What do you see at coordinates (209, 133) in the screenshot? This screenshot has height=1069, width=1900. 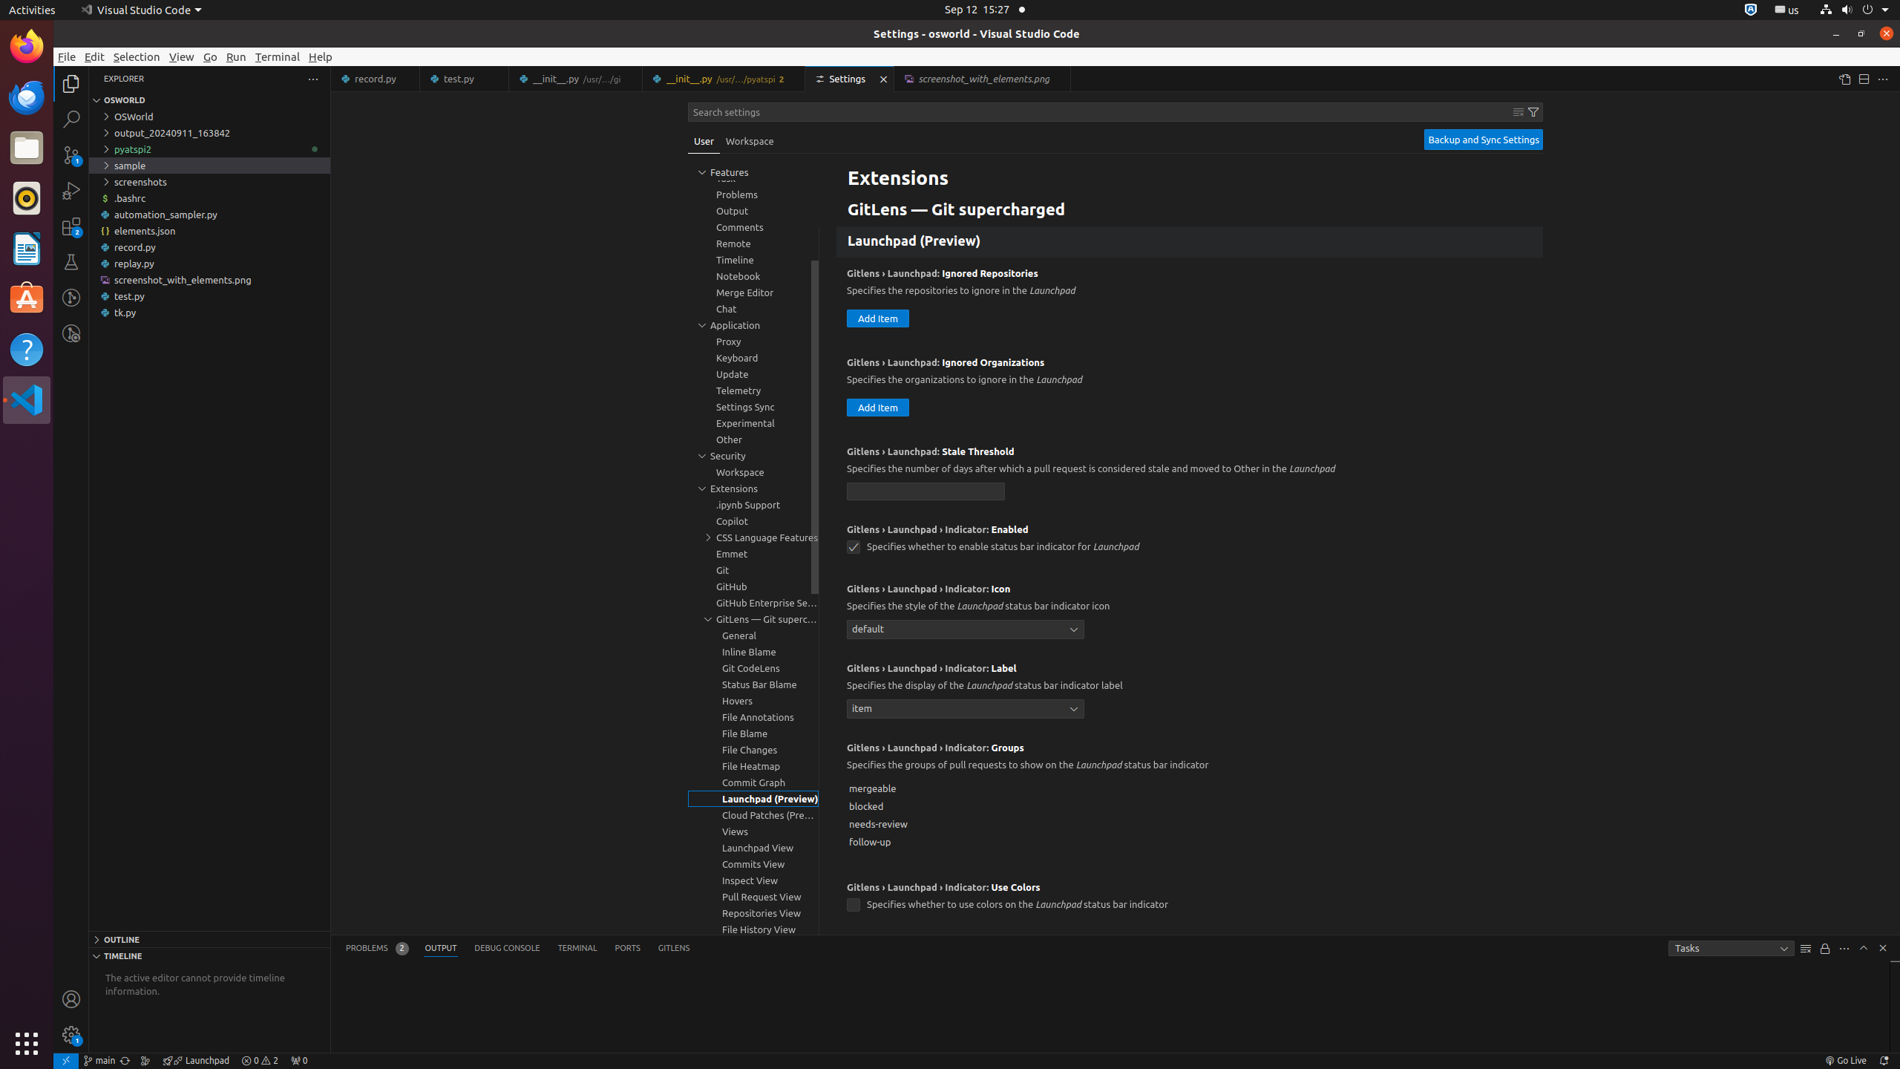 I see `output_20240911_163842` at bounding box center [209, 133].